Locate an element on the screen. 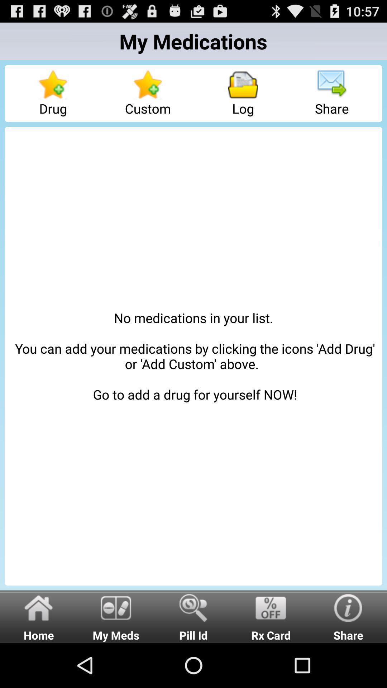 This screenshot has height=688, width=387. launch the radio button to the right of the home is located at coordinates (116, 616).